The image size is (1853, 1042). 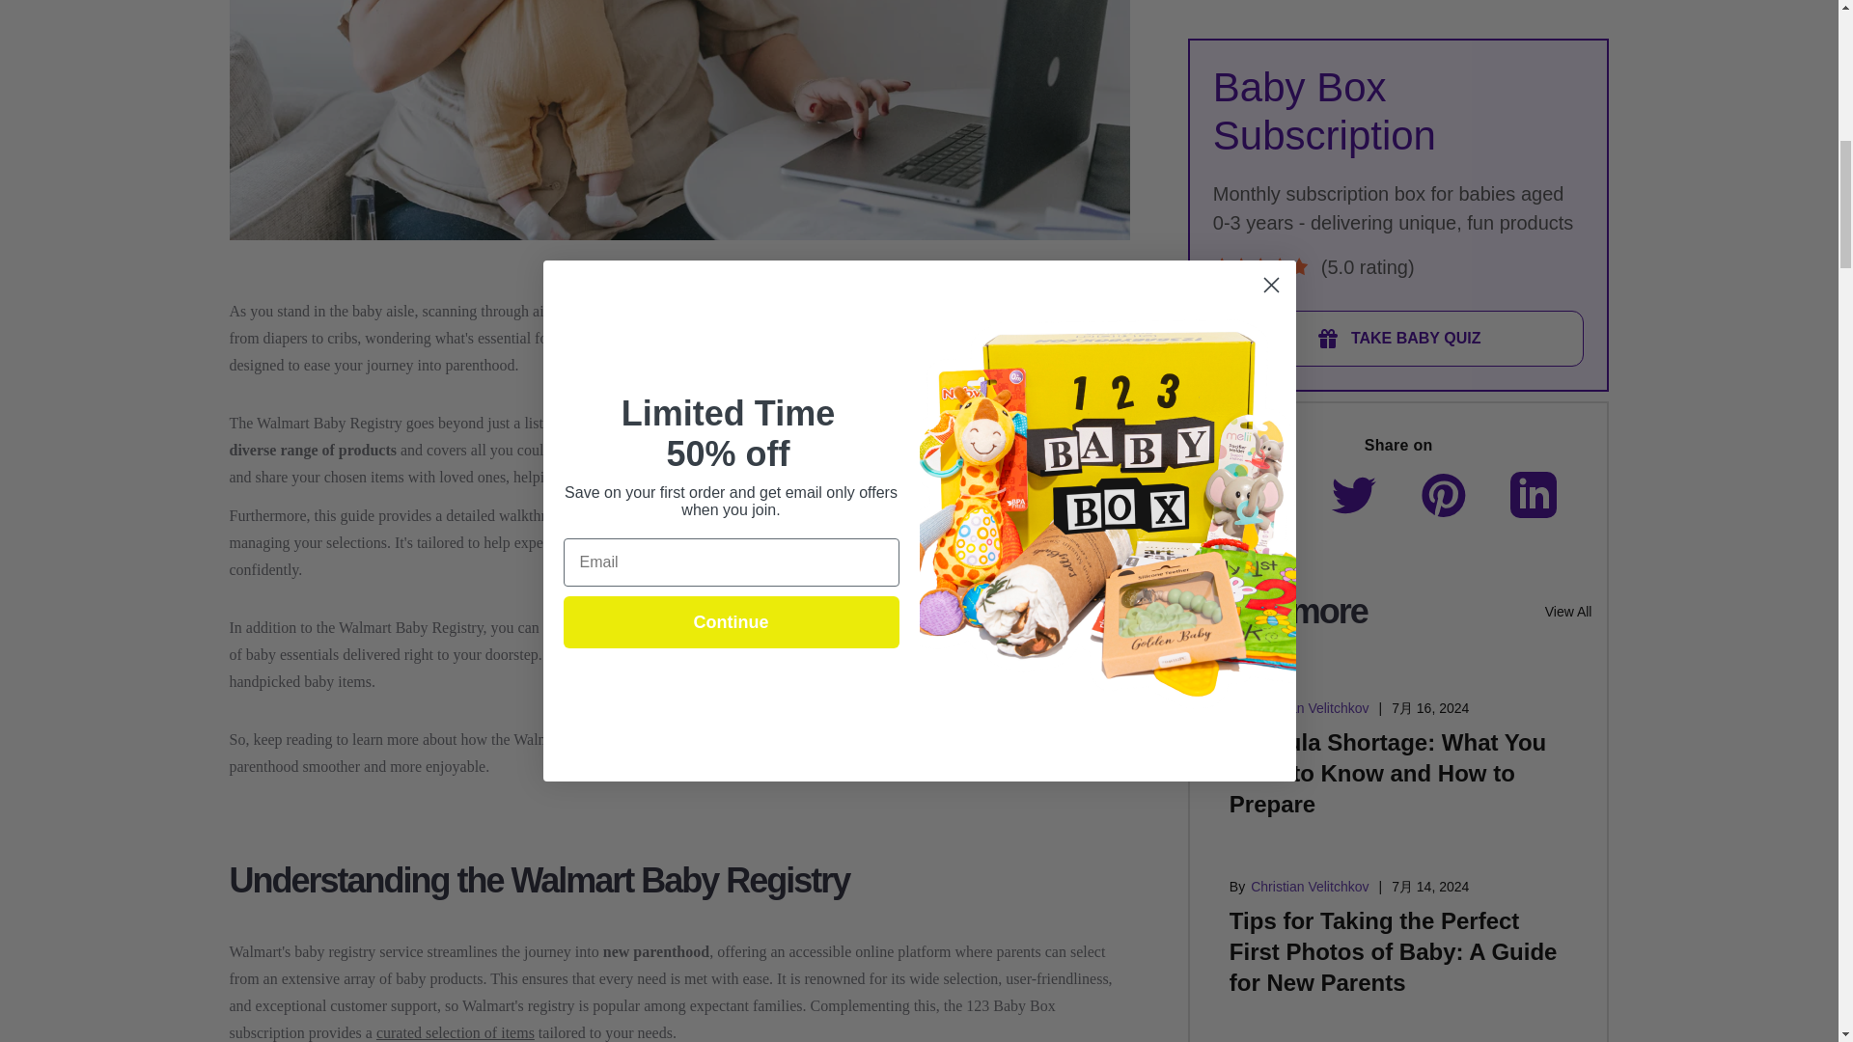 What do you see at coordinates (1388, 374) in the screenshot?
I see `Formula Shortage: What You Need to Know and How to Prepare` at bounding box center [1388, 374].